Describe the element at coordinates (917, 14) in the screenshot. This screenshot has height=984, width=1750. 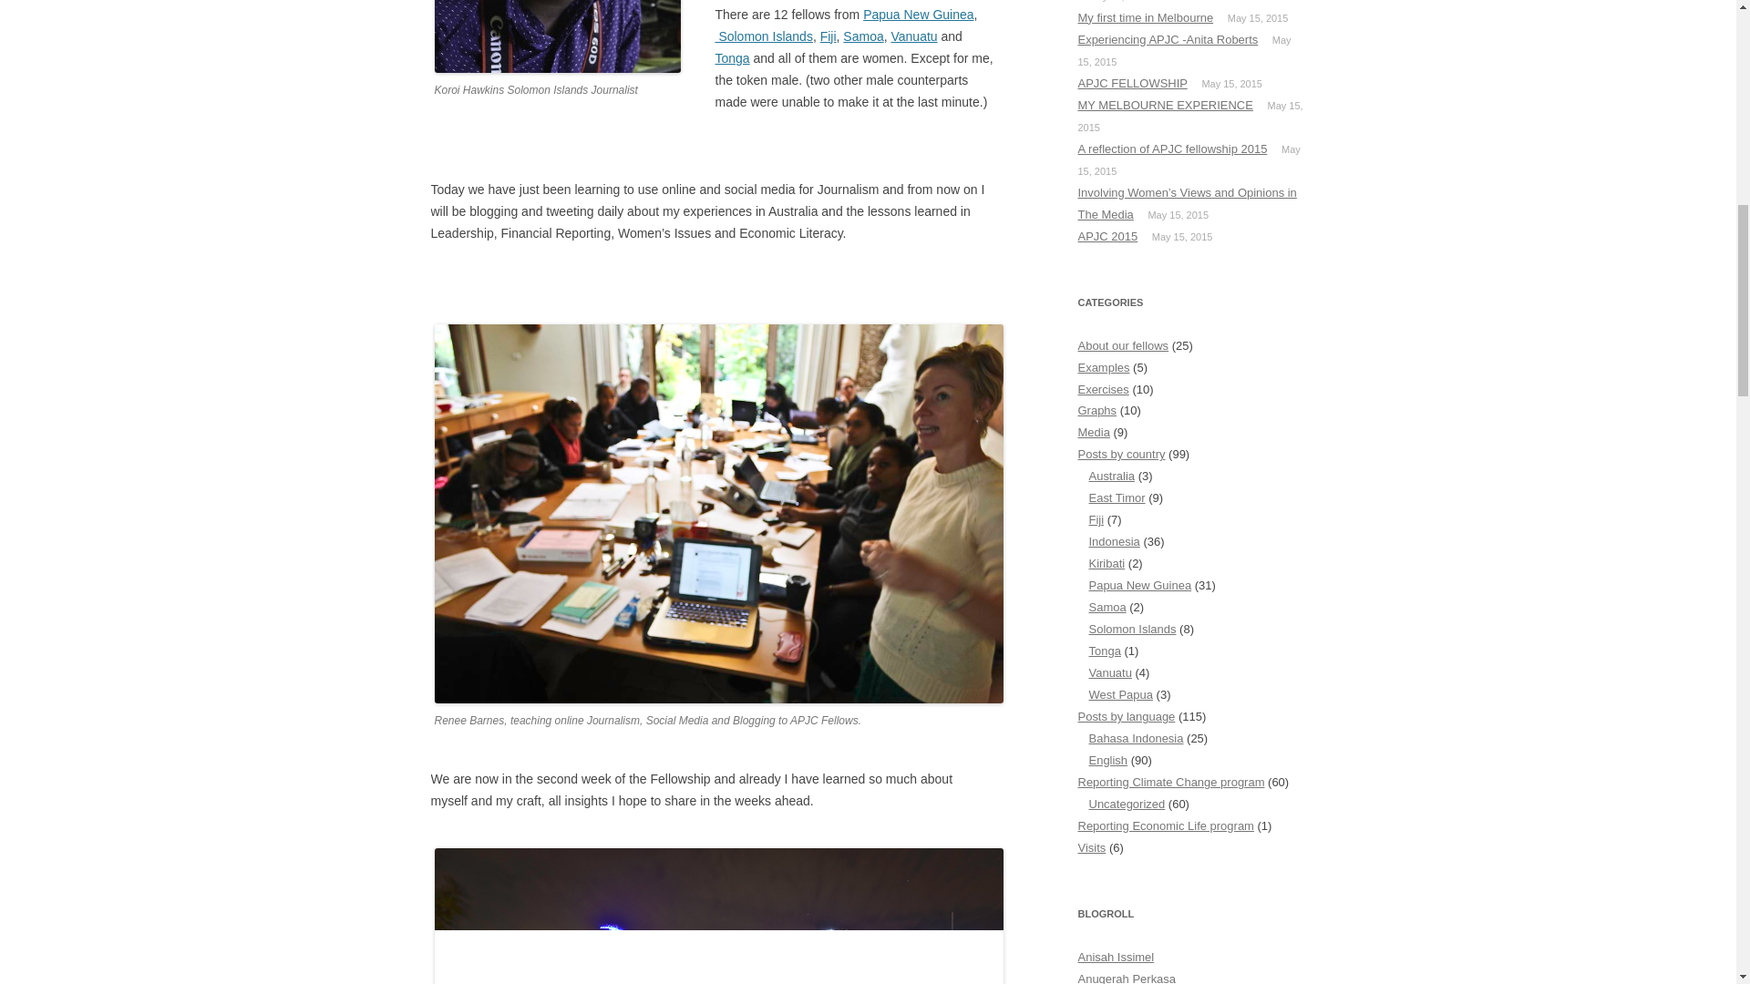
I see `Papua New Guinea Wikipedia` at that location.